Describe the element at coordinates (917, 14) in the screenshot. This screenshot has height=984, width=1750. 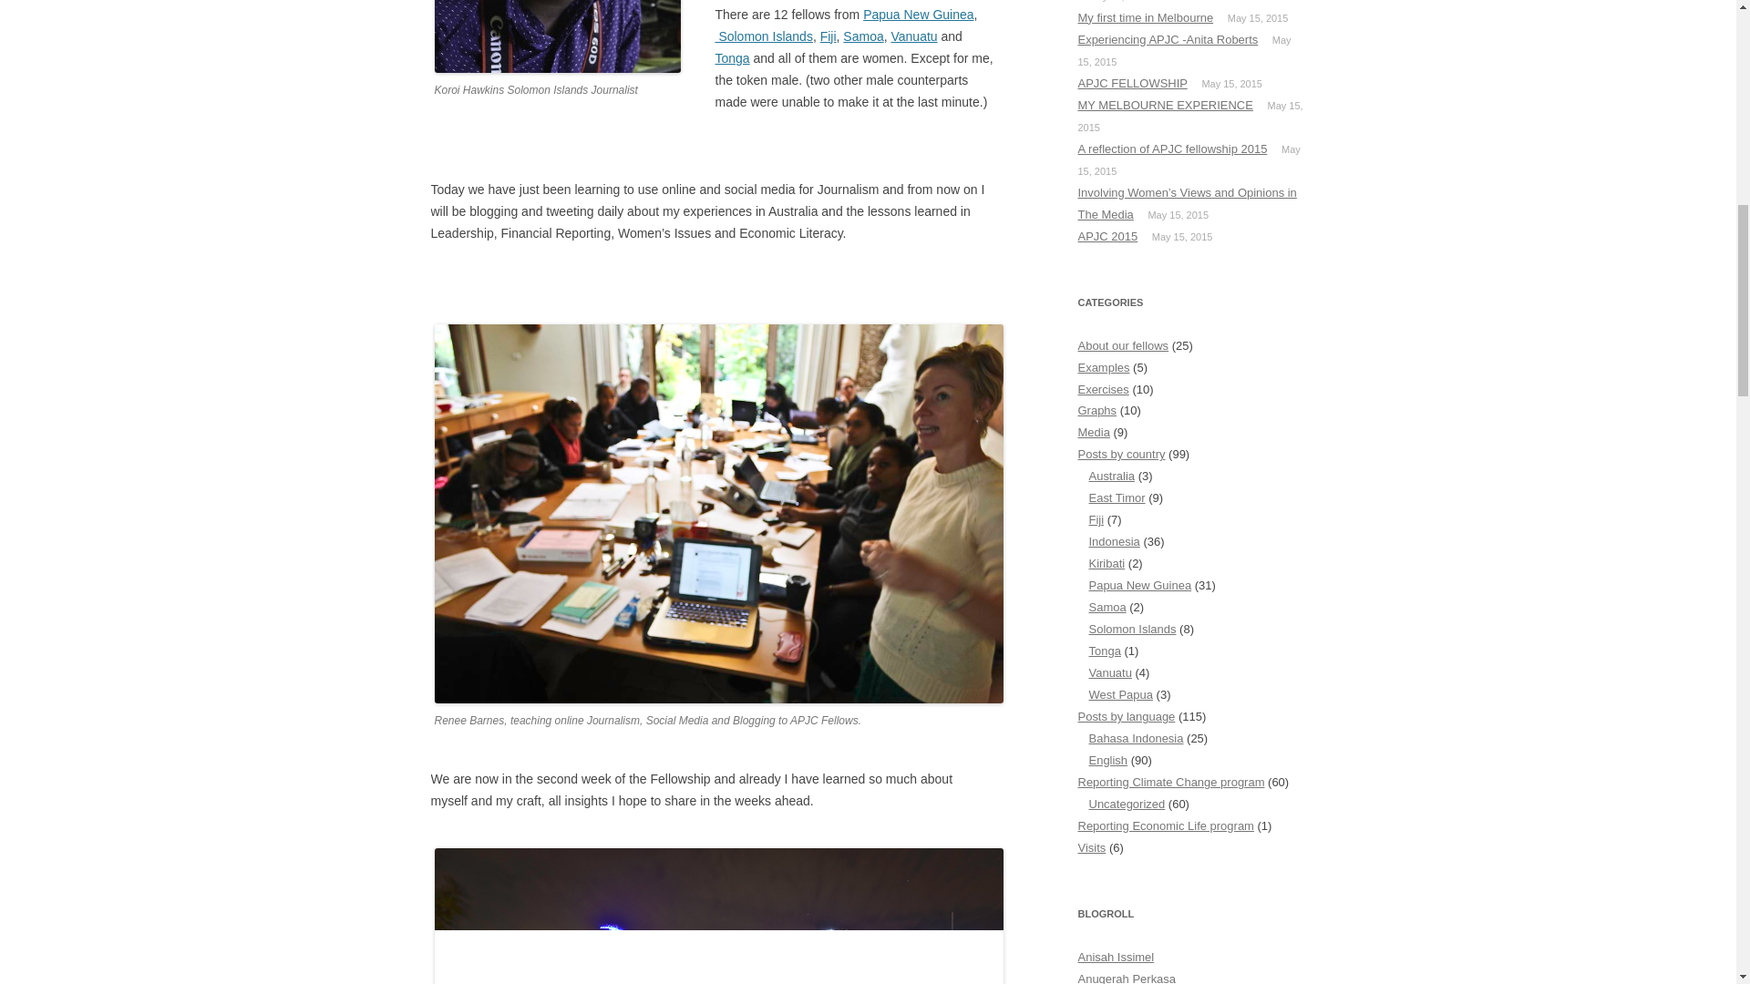
I see `Papua New Guinea Wikipedia` at that location.